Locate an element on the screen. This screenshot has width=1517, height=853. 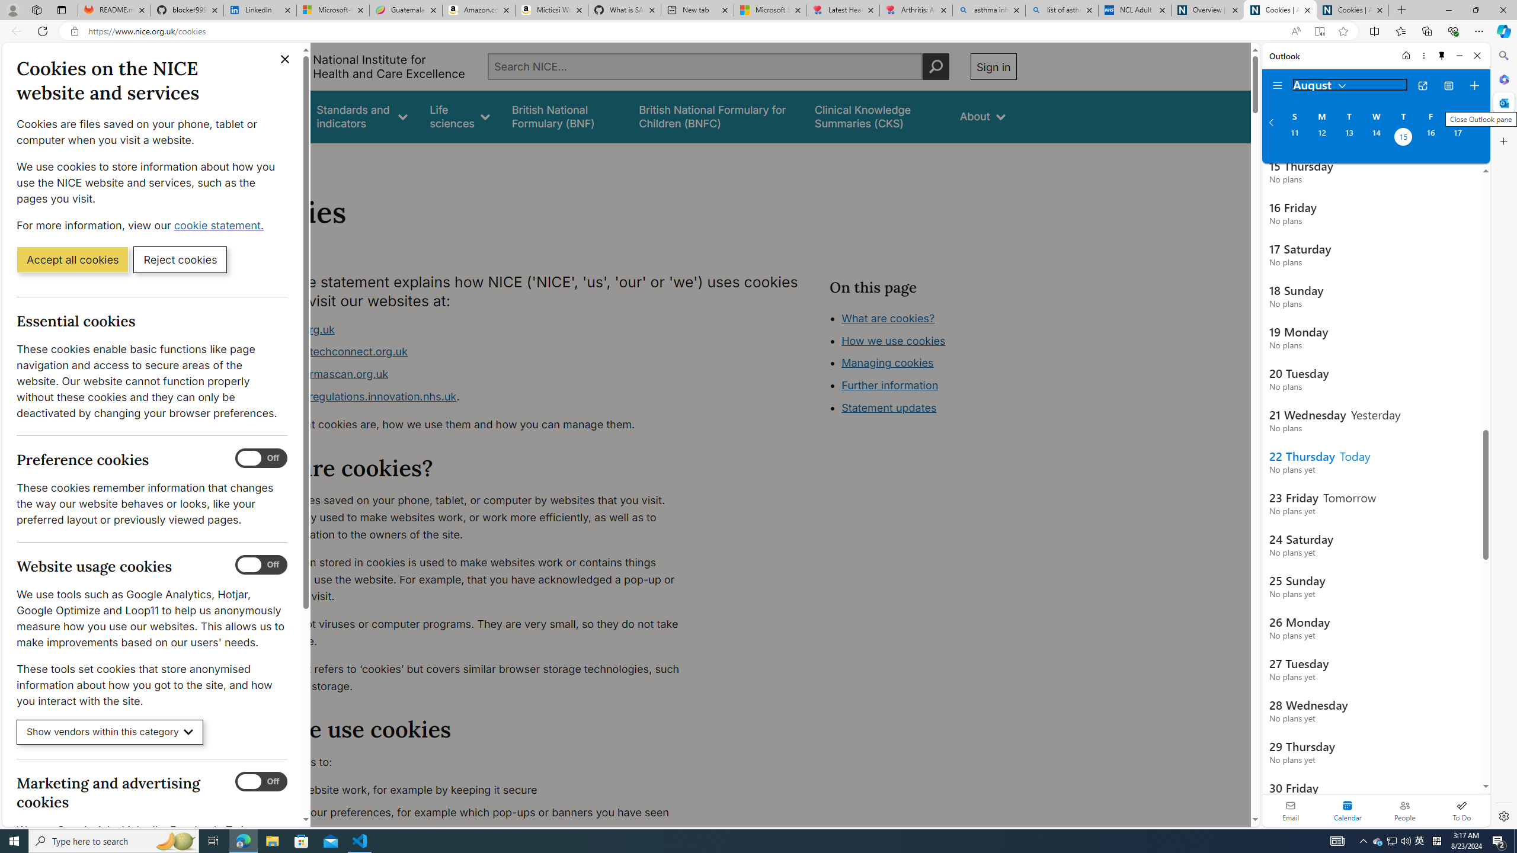
Show vendors within this category is located at coordinates (110, 732).